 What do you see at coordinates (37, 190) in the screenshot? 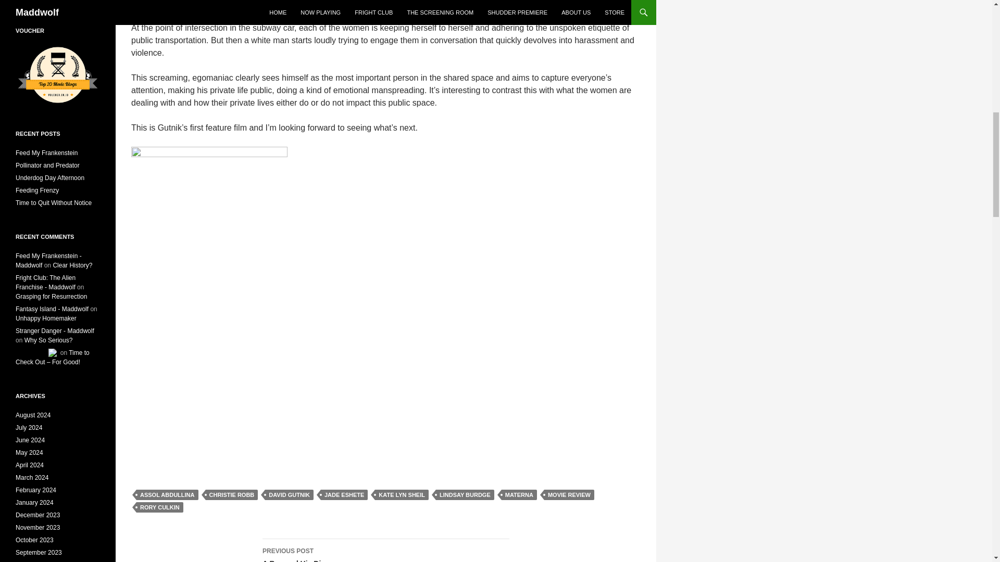
I see `ASSOL ABDULLINA` at bounding box center [37, 190].